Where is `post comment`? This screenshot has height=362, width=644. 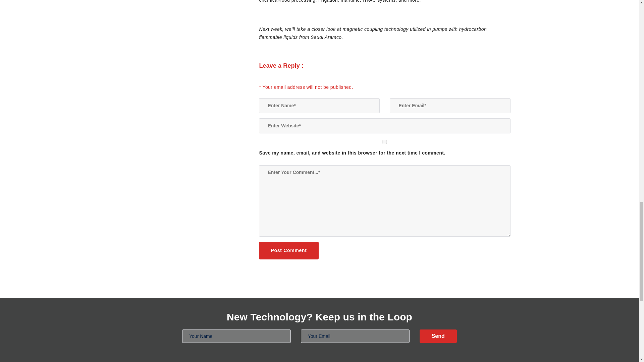 post comment is located at coordinates (288, 251).